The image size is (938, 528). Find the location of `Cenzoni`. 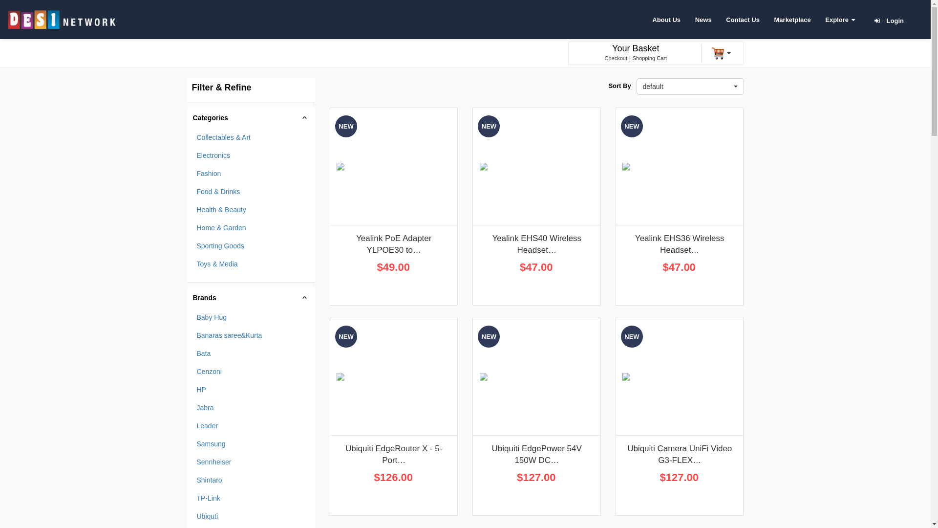

Cenzoni is located at coordinates (251, 372).